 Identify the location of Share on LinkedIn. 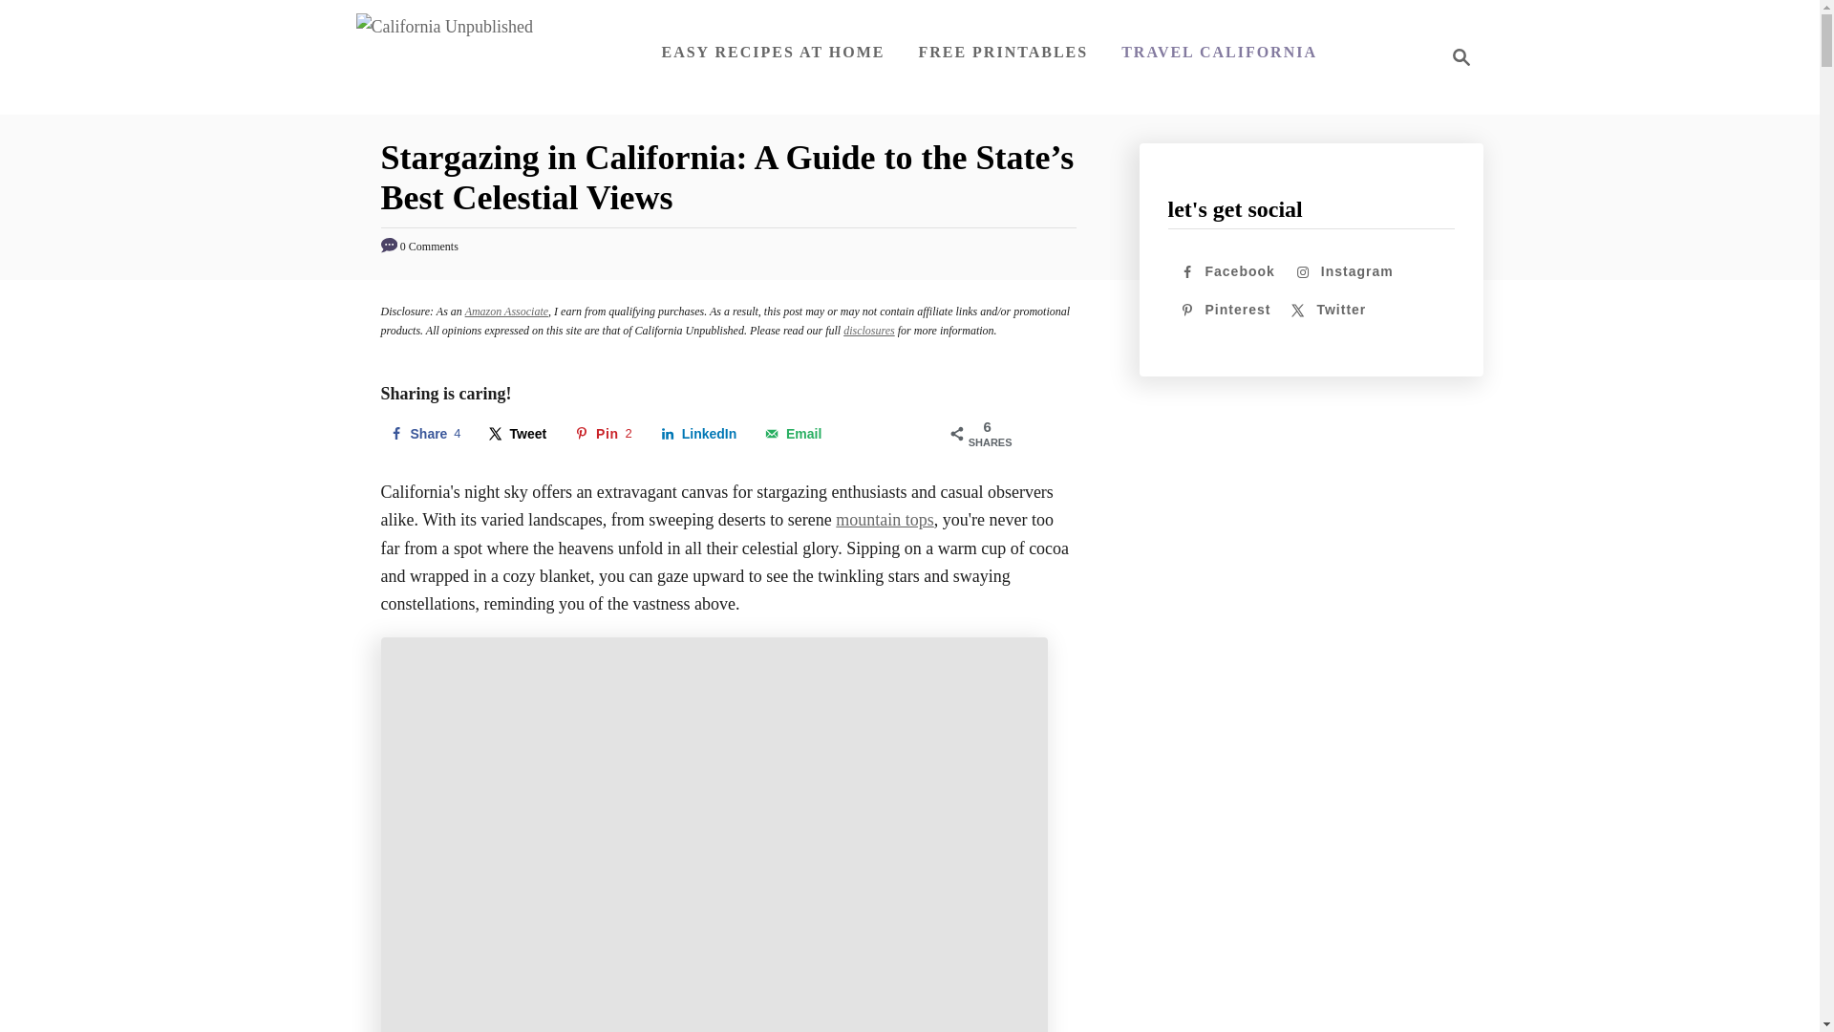
(793, 434).